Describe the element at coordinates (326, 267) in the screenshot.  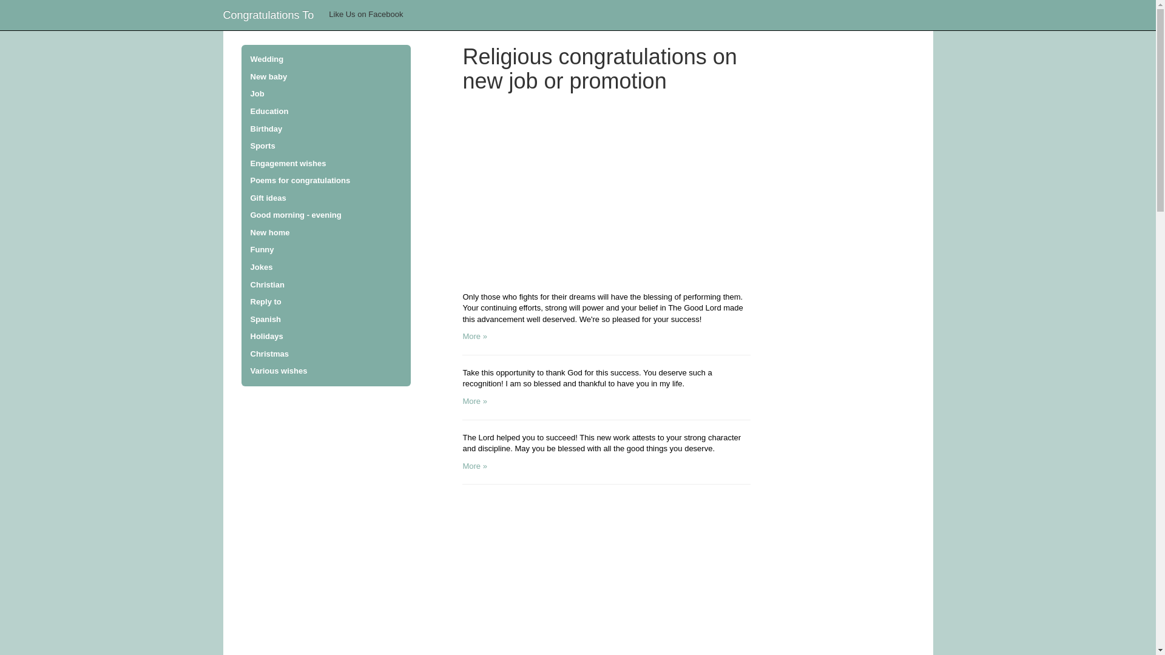
I see `Jokes` at that location.